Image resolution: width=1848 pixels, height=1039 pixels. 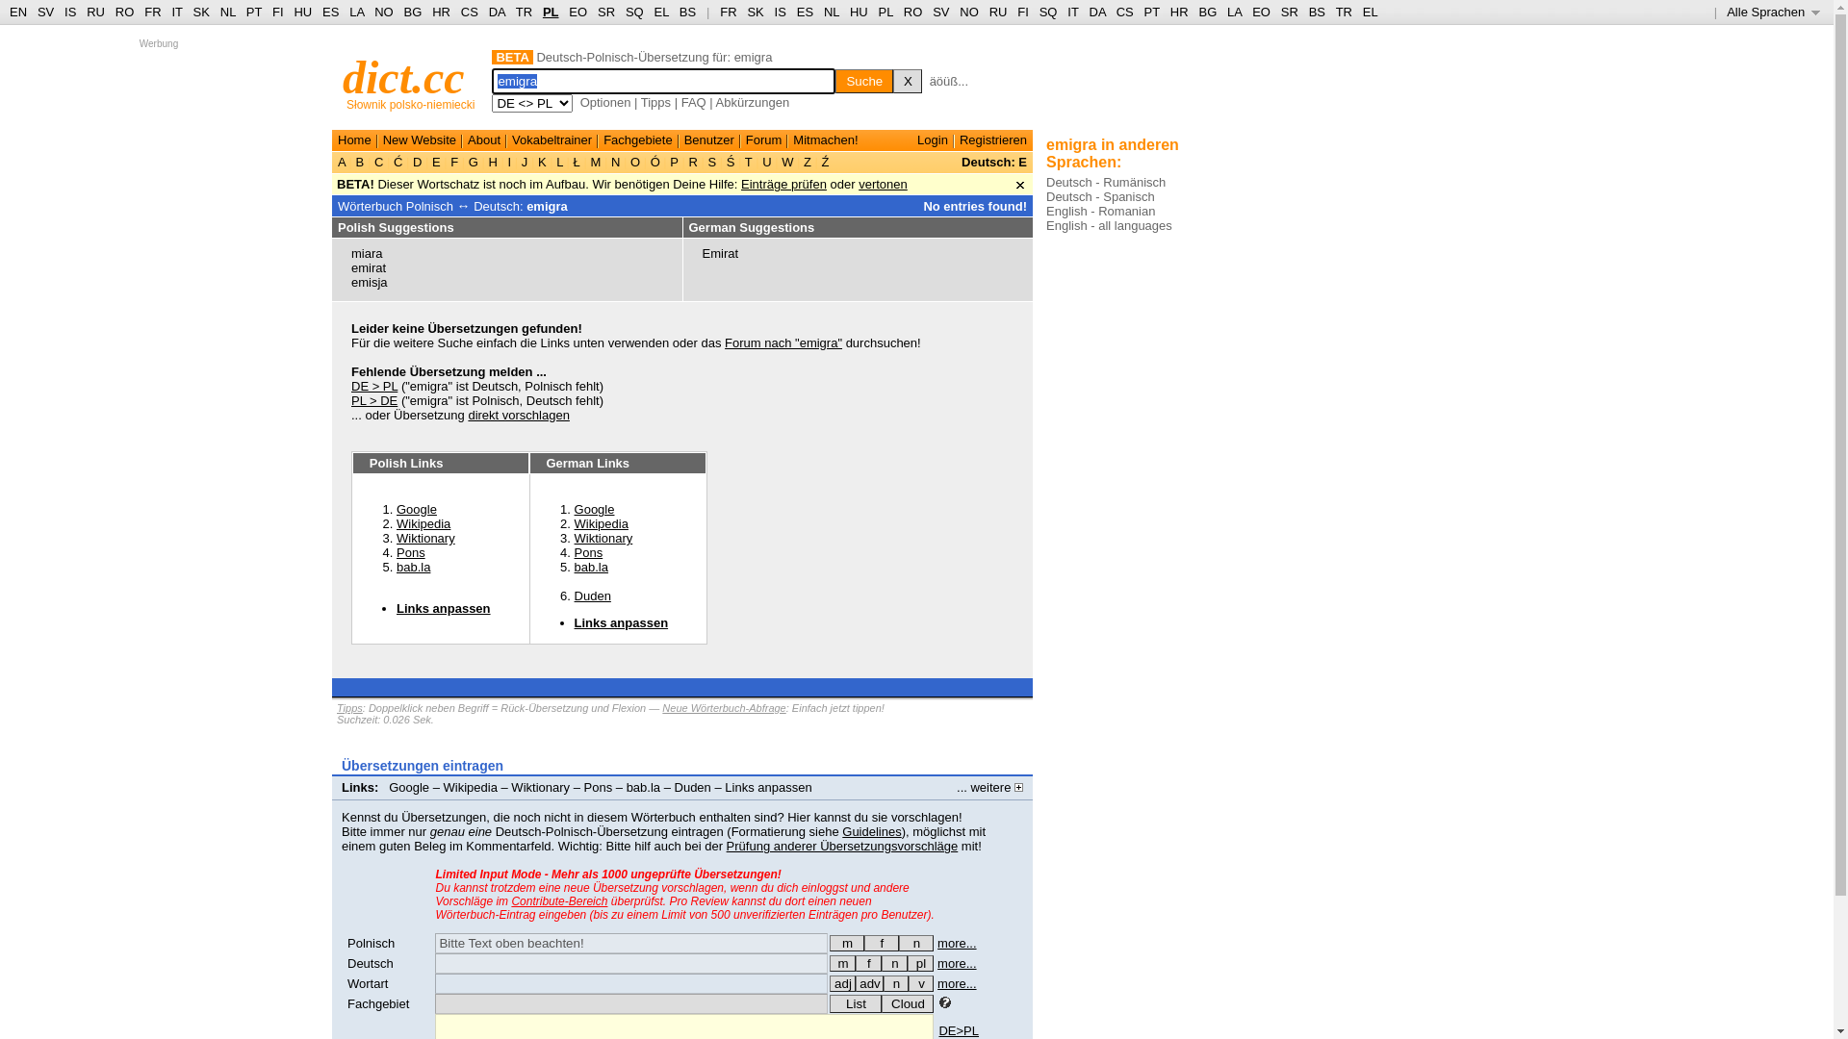 What do you see at coordinates (896, 983) in the screenshot?
I see `n` at bounding box center [896, 983].